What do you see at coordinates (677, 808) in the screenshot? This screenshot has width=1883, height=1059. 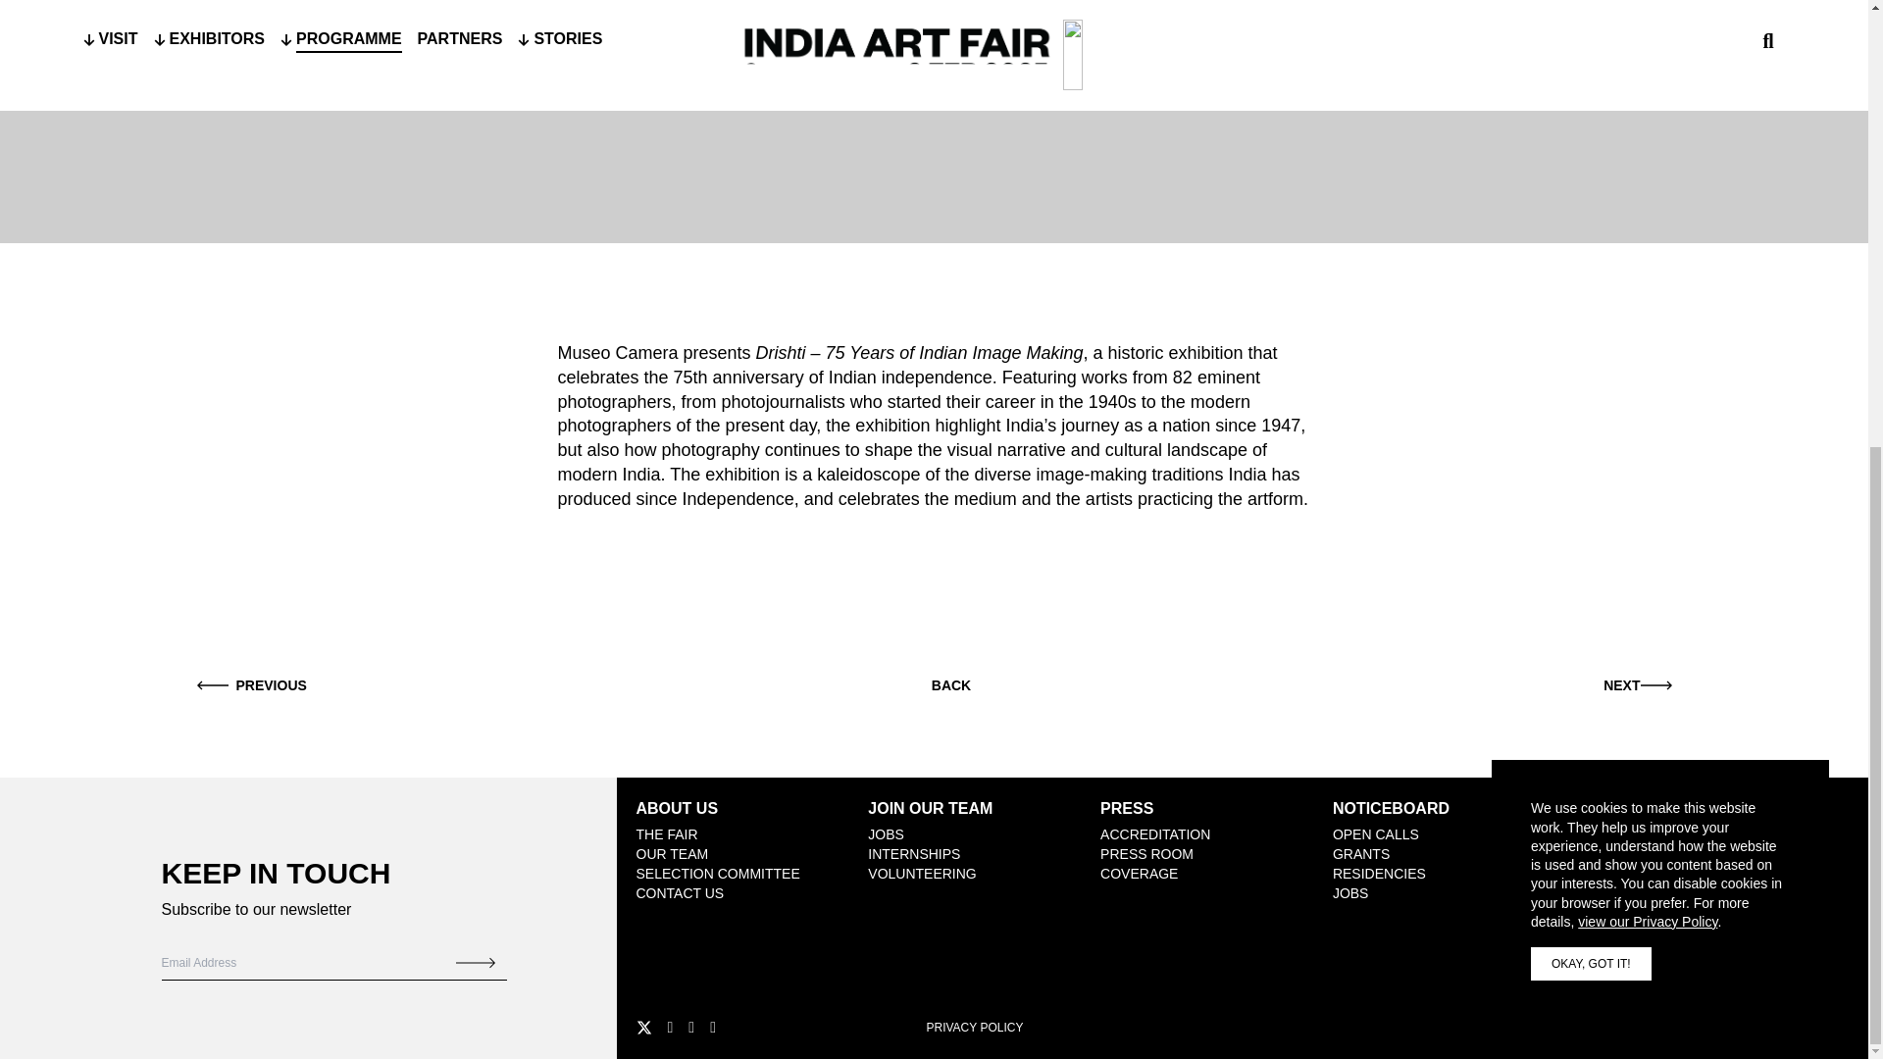 I see `ABOUT US` at bounding box center [677, 808].